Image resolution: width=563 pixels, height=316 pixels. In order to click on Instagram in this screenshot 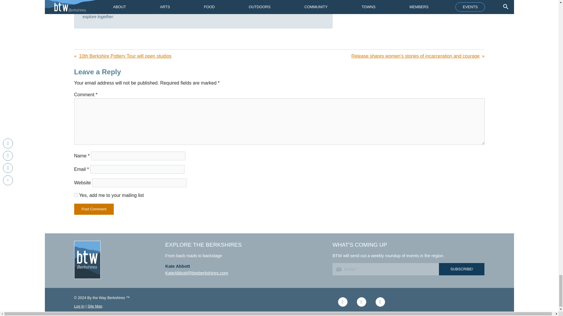, I will do `click(361, 302)`.